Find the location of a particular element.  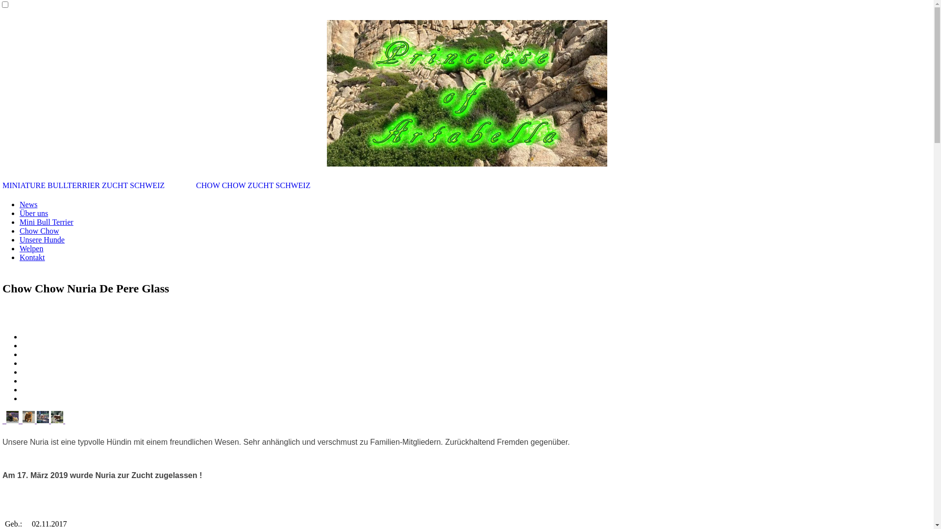

Welpen is located at coordinates (31, 249).